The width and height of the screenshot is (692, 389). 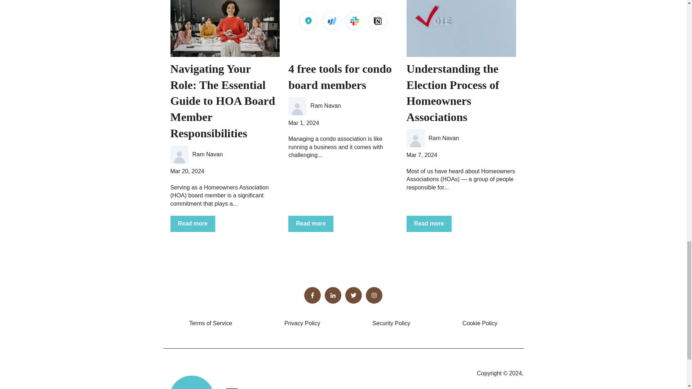 I want to click on Ram Navan, so click(x=208, y=154).